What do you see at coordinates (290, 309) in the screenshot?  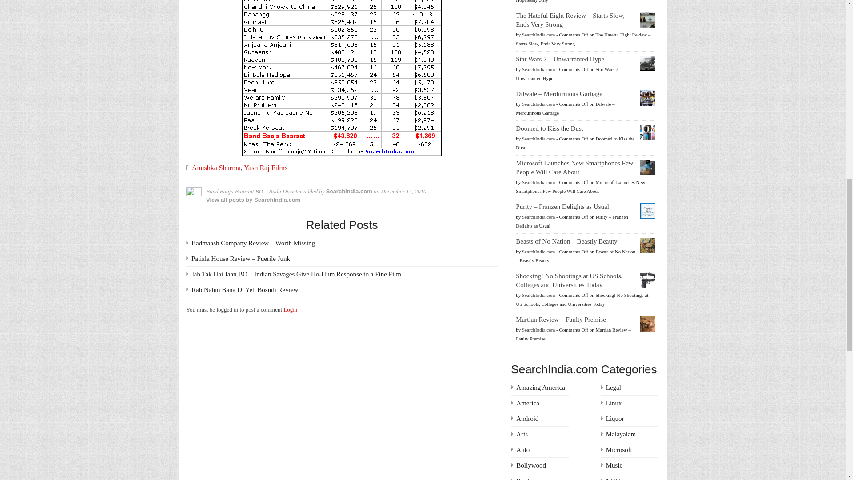 I see `Login` at bounding box center [290, 309].